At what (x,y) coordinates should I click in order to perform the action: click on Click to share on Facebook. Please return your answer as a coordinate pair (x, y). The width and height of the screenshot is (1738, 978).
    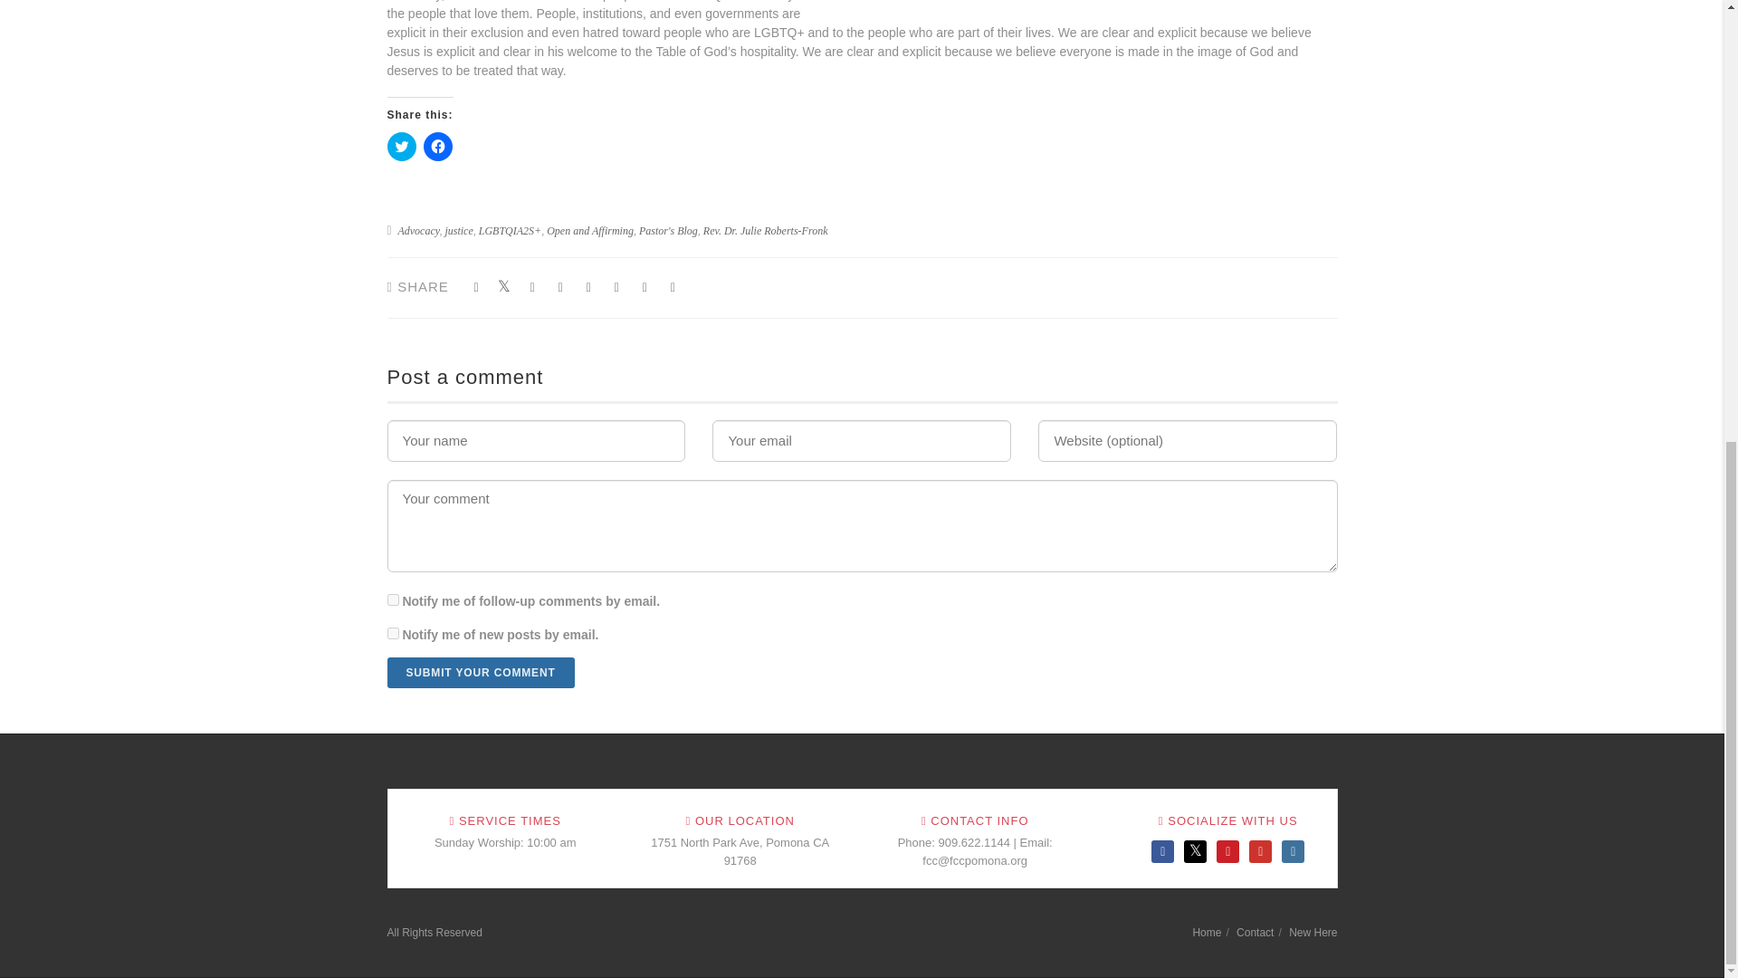
    Looking at the image, I should click on (438, 147).